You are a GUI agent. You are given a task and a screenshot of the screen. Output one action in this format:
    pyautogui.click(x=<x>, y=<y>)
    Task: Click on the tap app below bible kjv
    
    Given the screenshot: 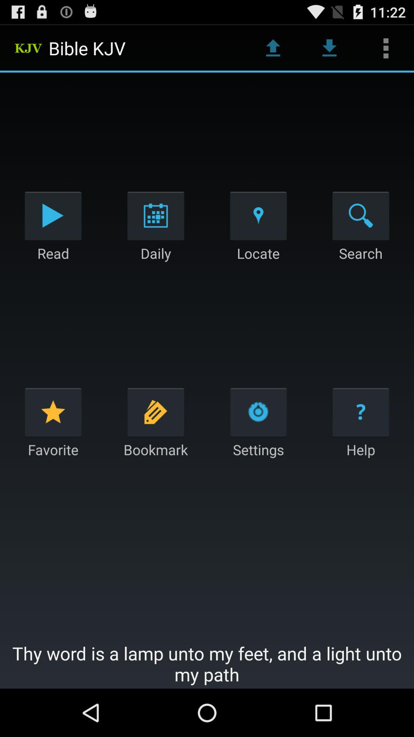 What is the action you would take?
    pyautogui.click(x=156, y=216)
    